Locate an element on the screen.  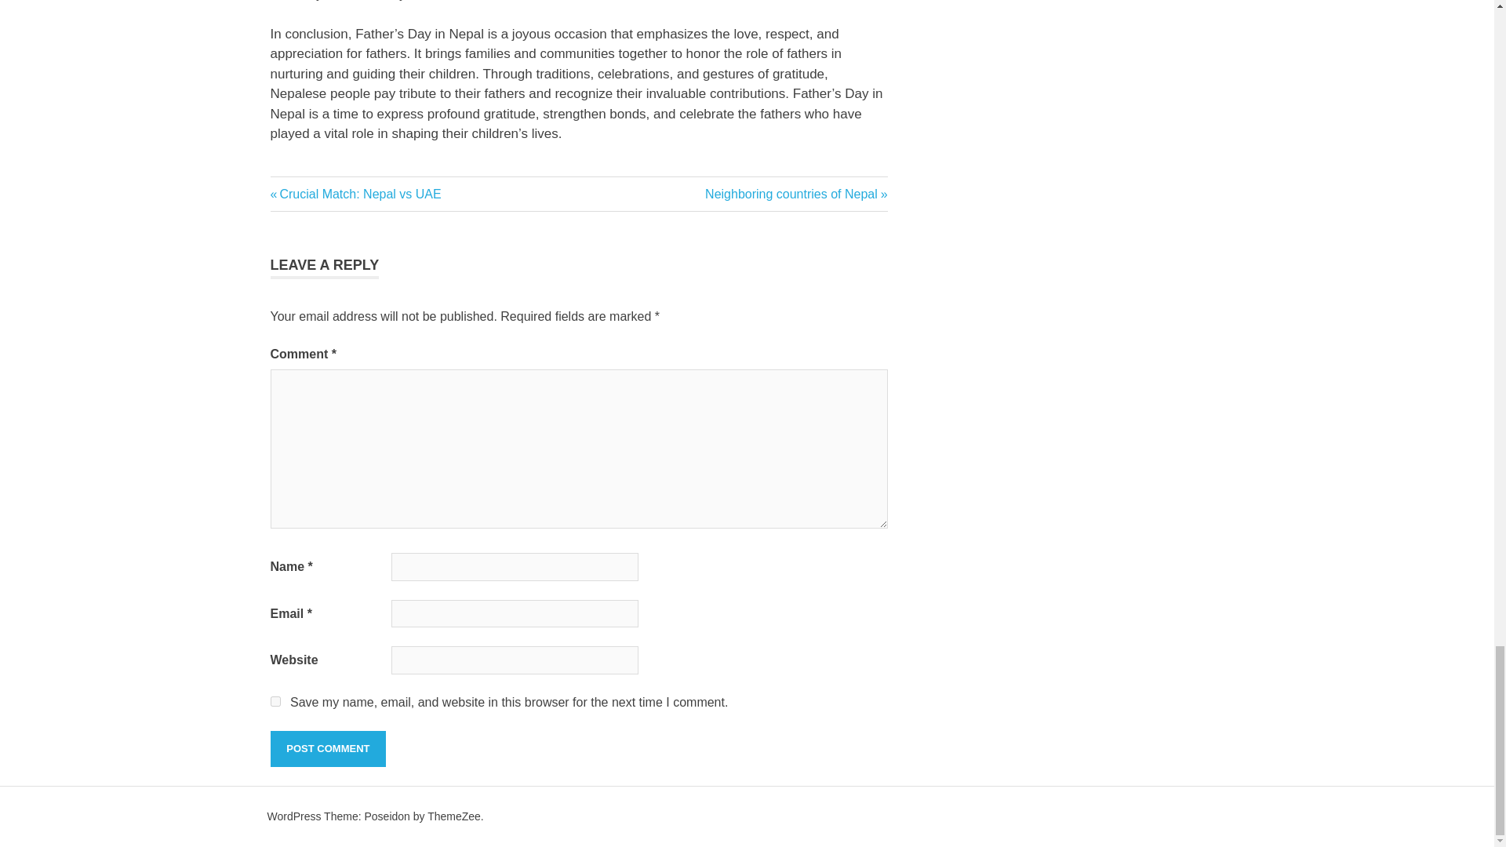
Post Comment is located at coordinates (796, 193).